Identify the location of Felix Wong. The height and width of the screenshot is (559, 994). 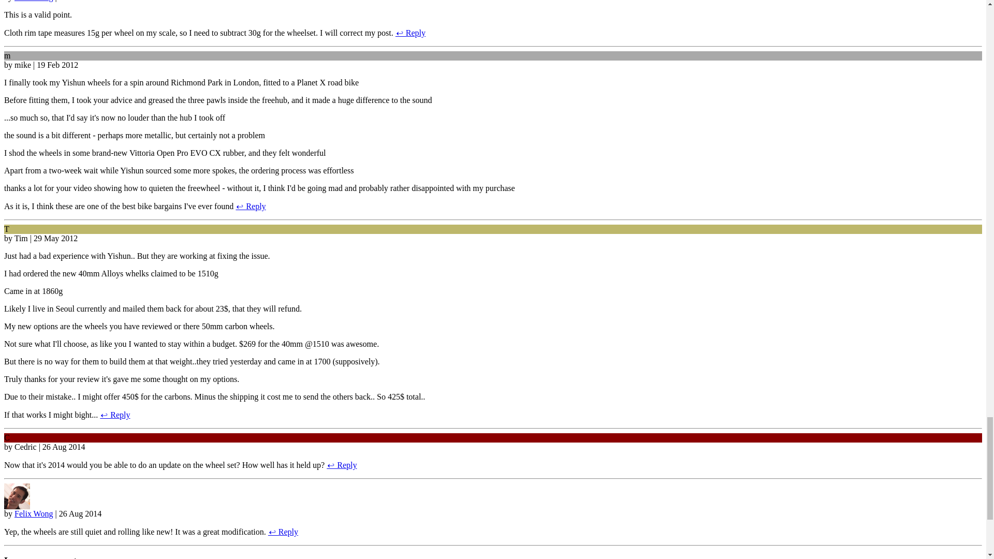
(33, 513).